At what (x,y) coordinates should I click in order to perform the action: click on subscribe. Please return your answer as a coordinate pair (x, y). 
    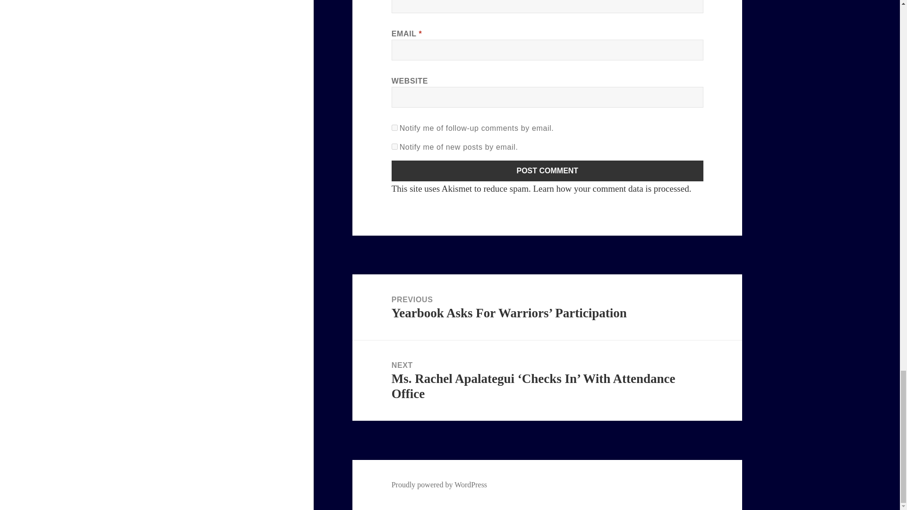
    Looking at the image, I should click on (395, 146).